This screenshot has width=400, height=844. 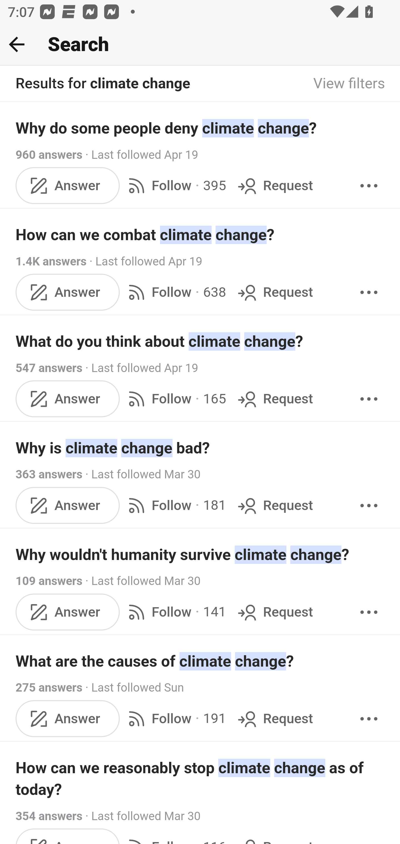 I want to click on How can we combat climate change?, so click(x=201, y=235).